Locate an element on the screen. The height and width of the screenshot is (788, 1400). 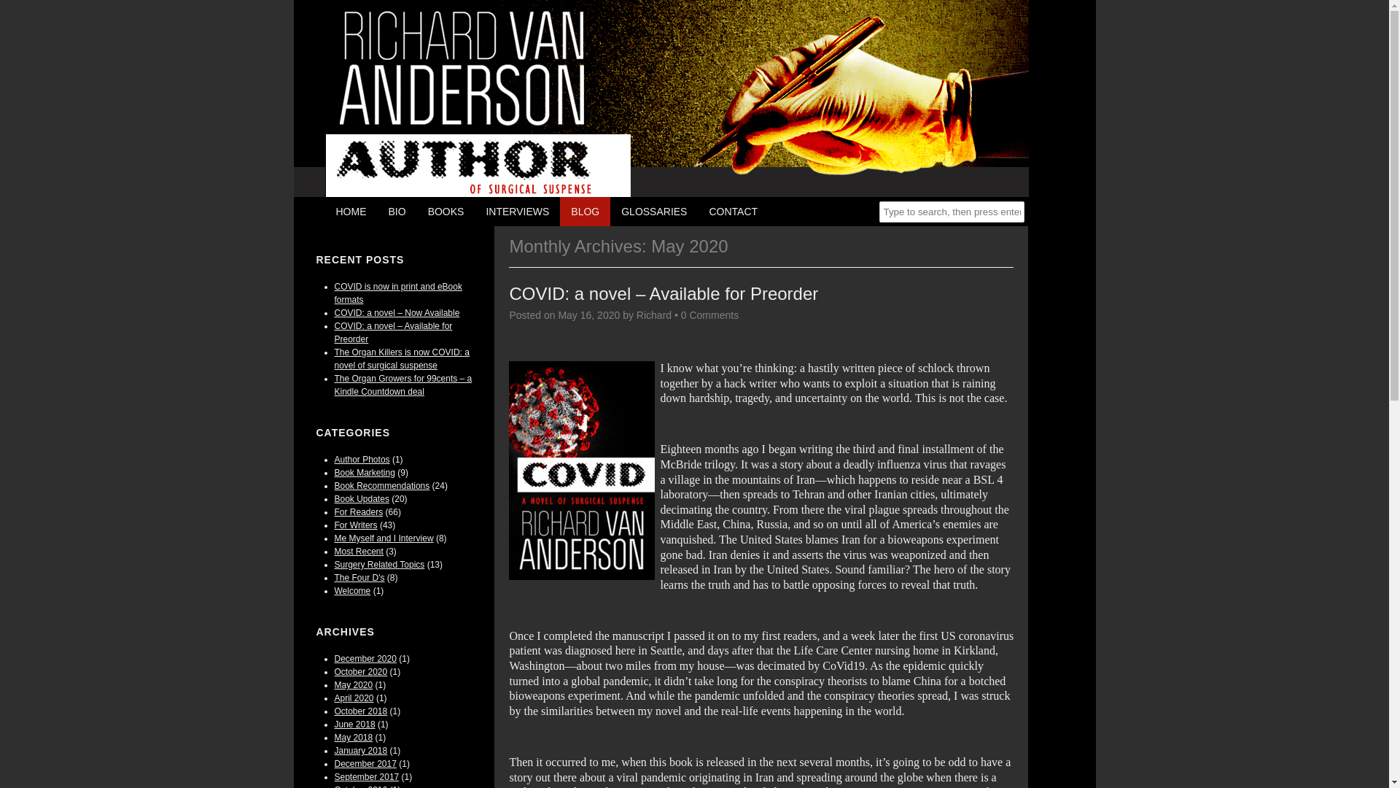
May 2020 is located at coordinates (353, 685).